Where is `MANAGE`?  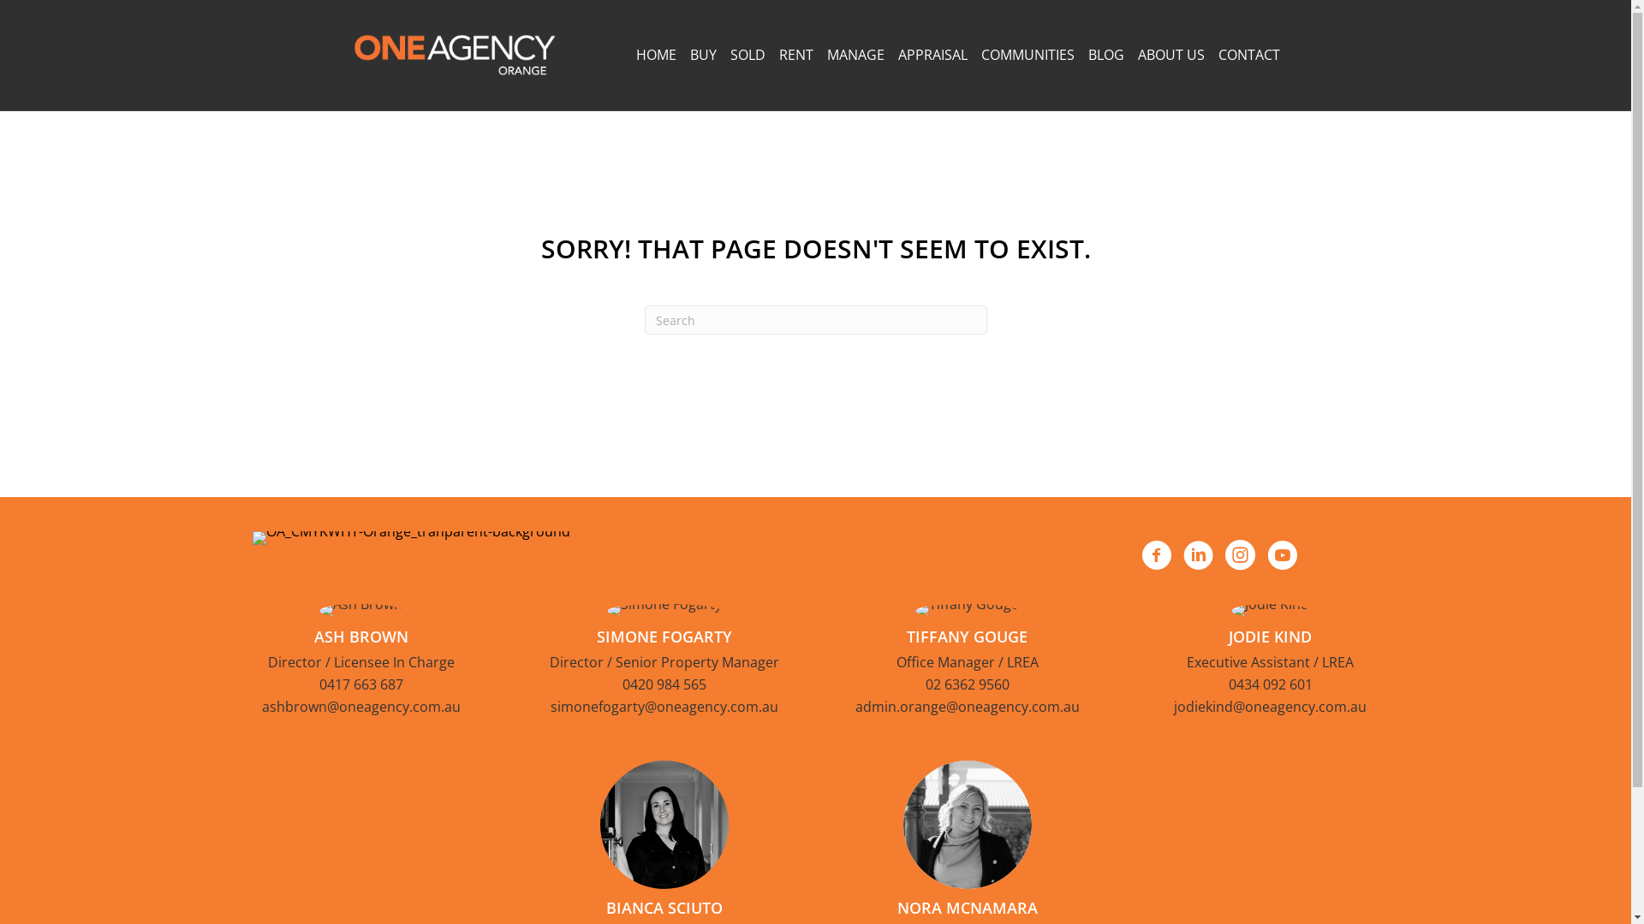
MANAGE is located at coordinates (856, 55).